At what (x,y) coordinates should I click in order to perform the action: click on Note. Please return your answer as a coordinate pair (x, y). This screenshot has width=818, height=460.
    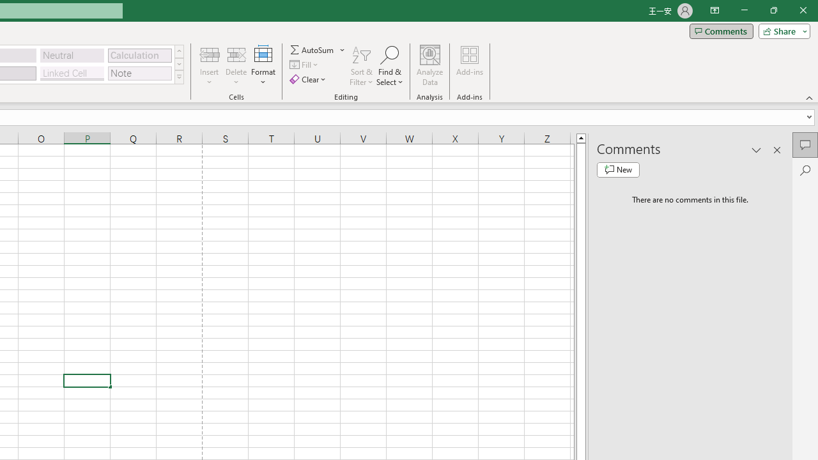
    Looking at the image, I should click on (139, 73).